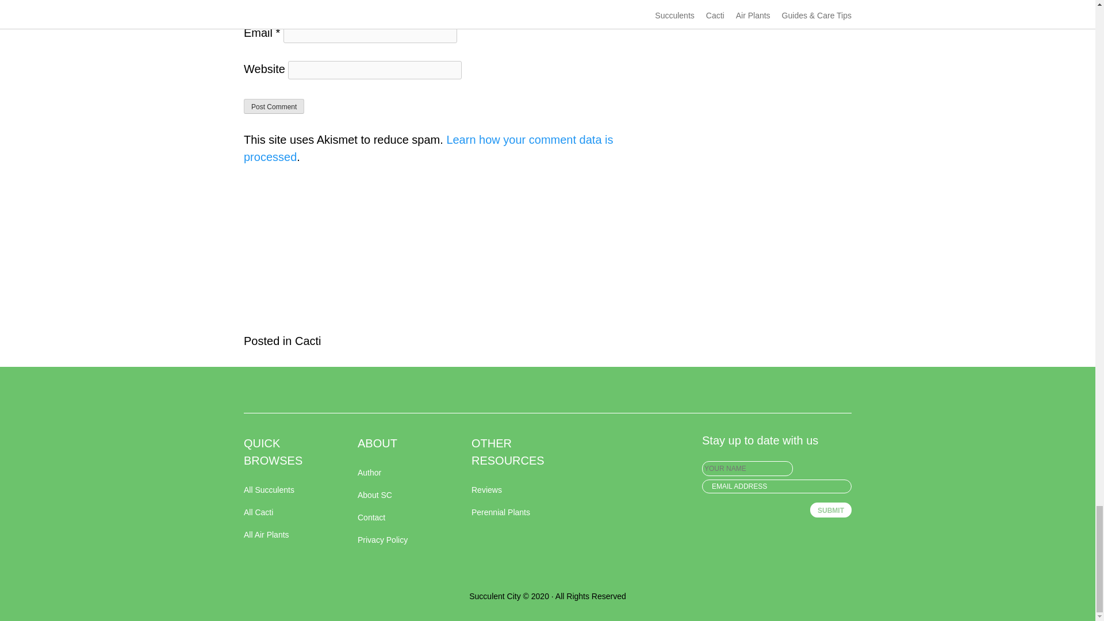 The height and width of the screenshot is (621, 1104). I want to click on Learn how your comment data is processed, so click(429, 148).